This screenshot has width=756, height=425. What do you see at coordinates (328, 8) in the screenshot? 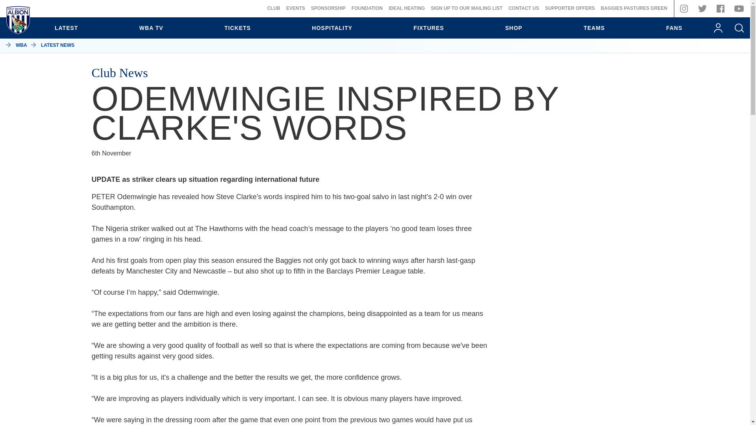
I see `SPONSORSHIP` at bounding box center [328, 8].